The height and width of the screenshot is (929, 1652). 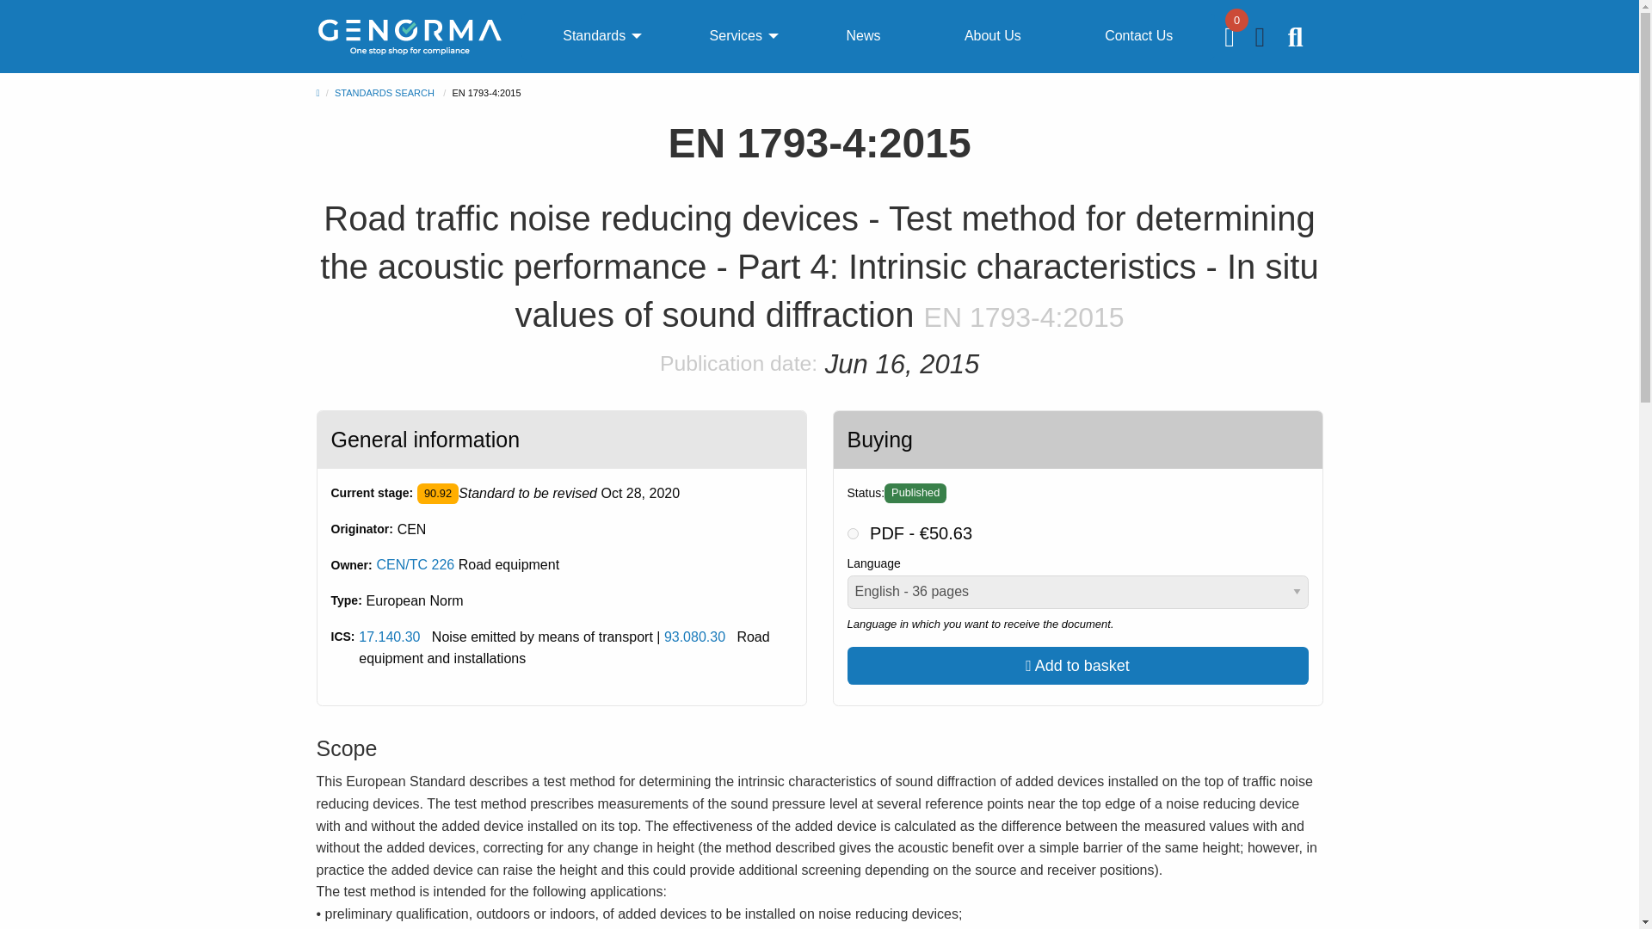 What do you see at coordinates (993, 36) in the screenshot?
I see `About Us` at bounding box center [993, 36].